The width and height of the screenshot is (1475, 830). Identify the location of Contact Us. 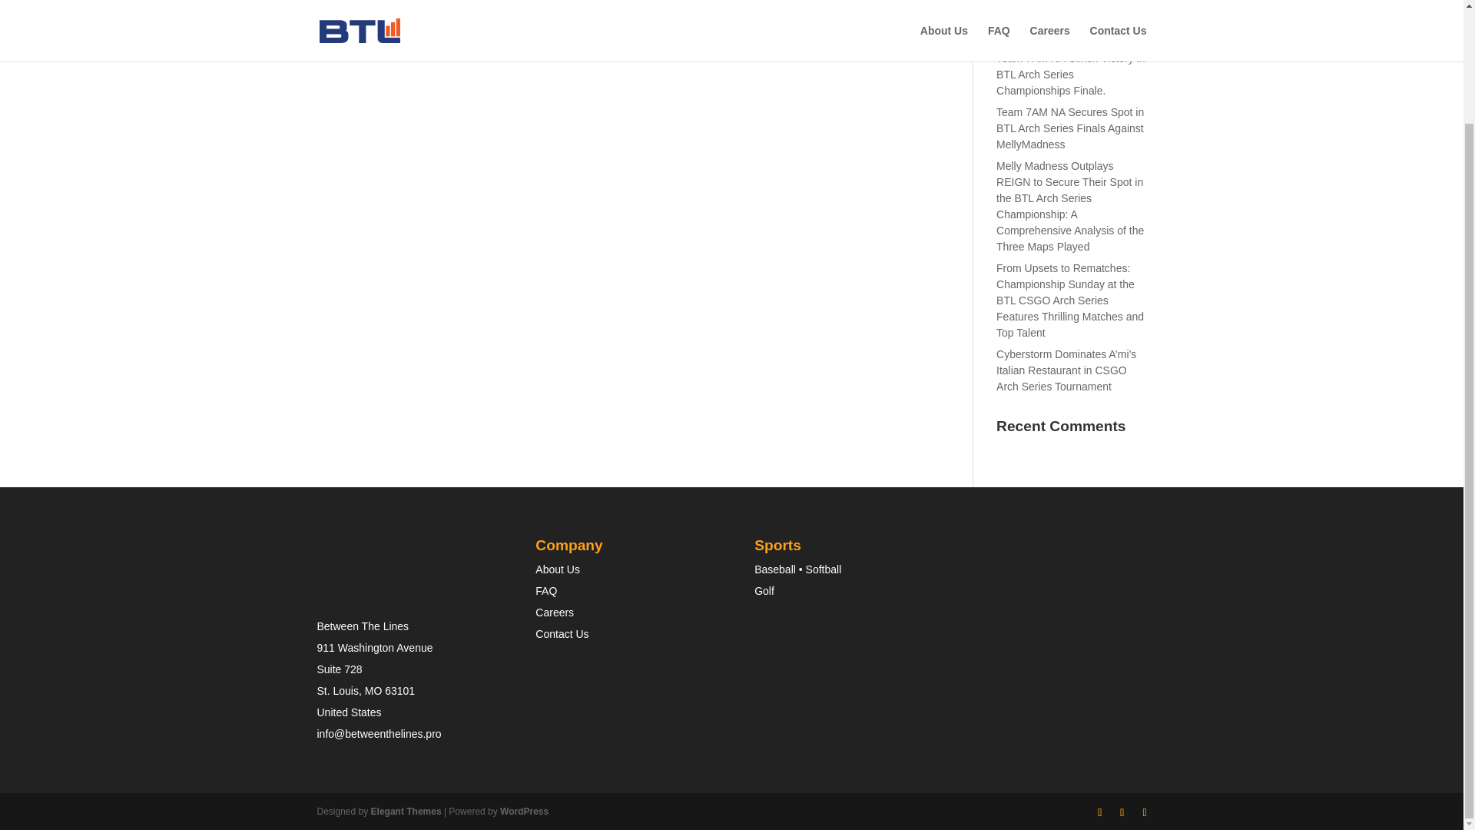
(562, 633).